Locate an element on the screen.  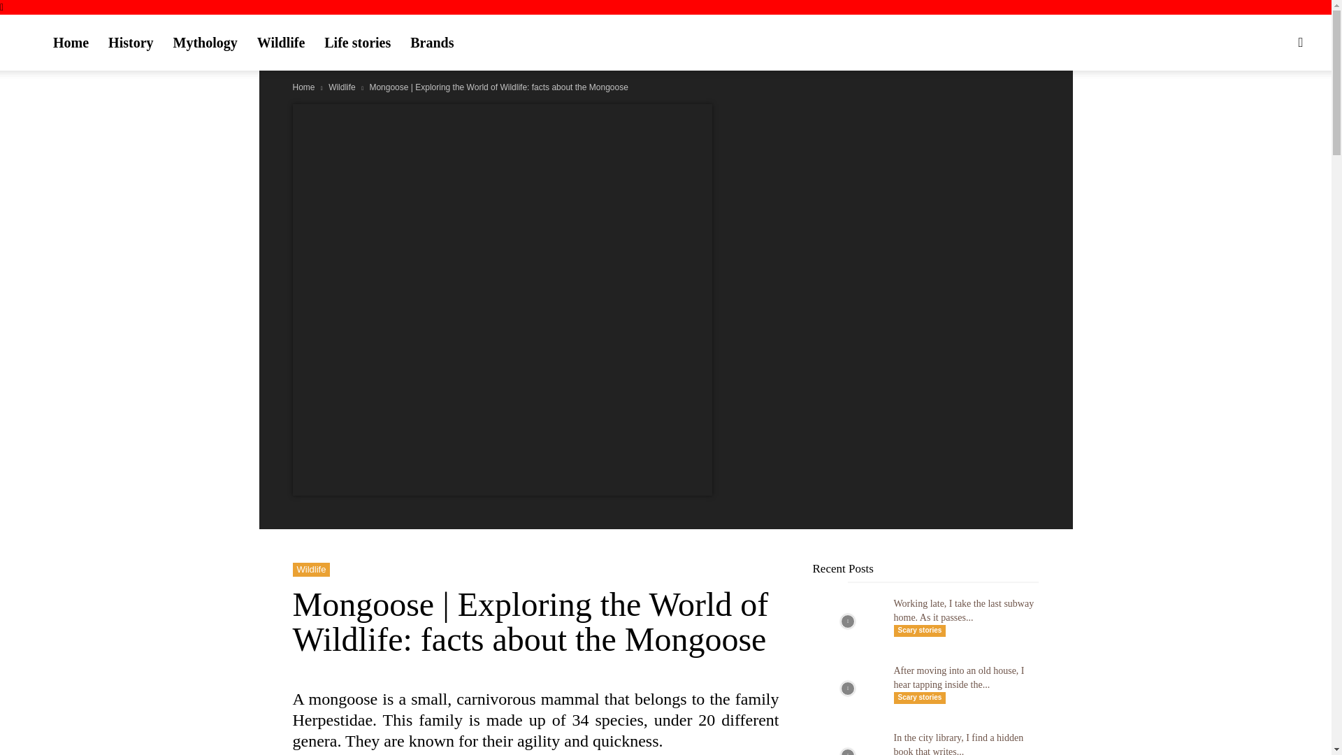
View all posts in Wildlife is located at coordinates (342, 87).